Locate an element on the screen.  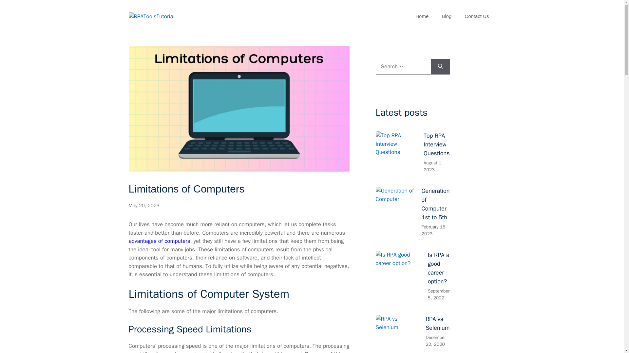
Top RPA Interview Questions is located at coordinates (436, 144).